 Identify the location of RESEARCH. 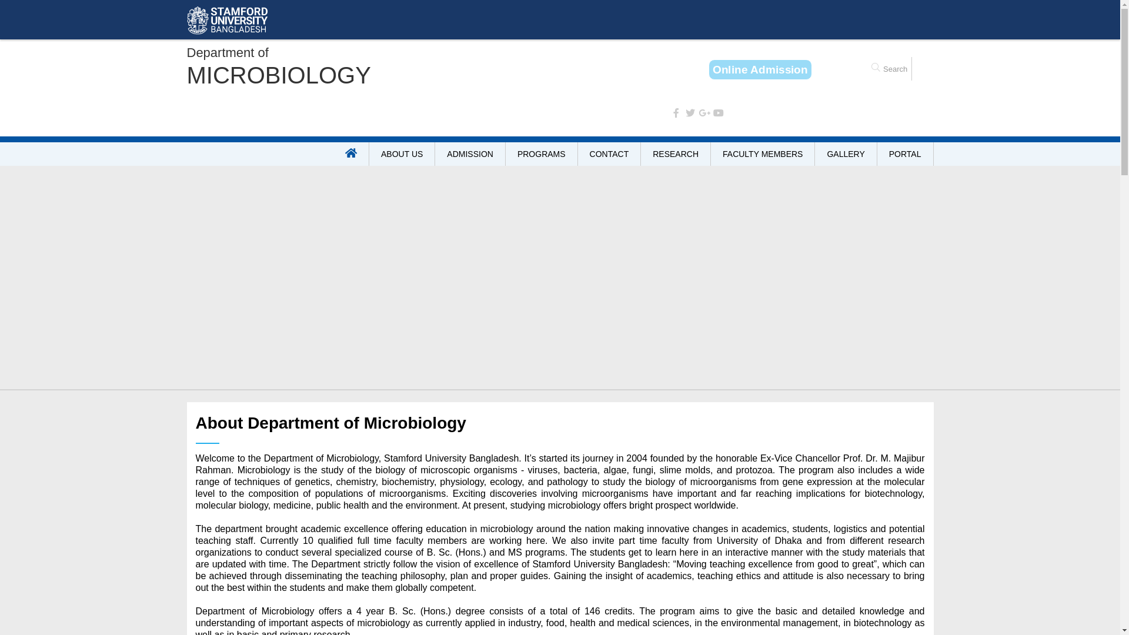
(676, 154).